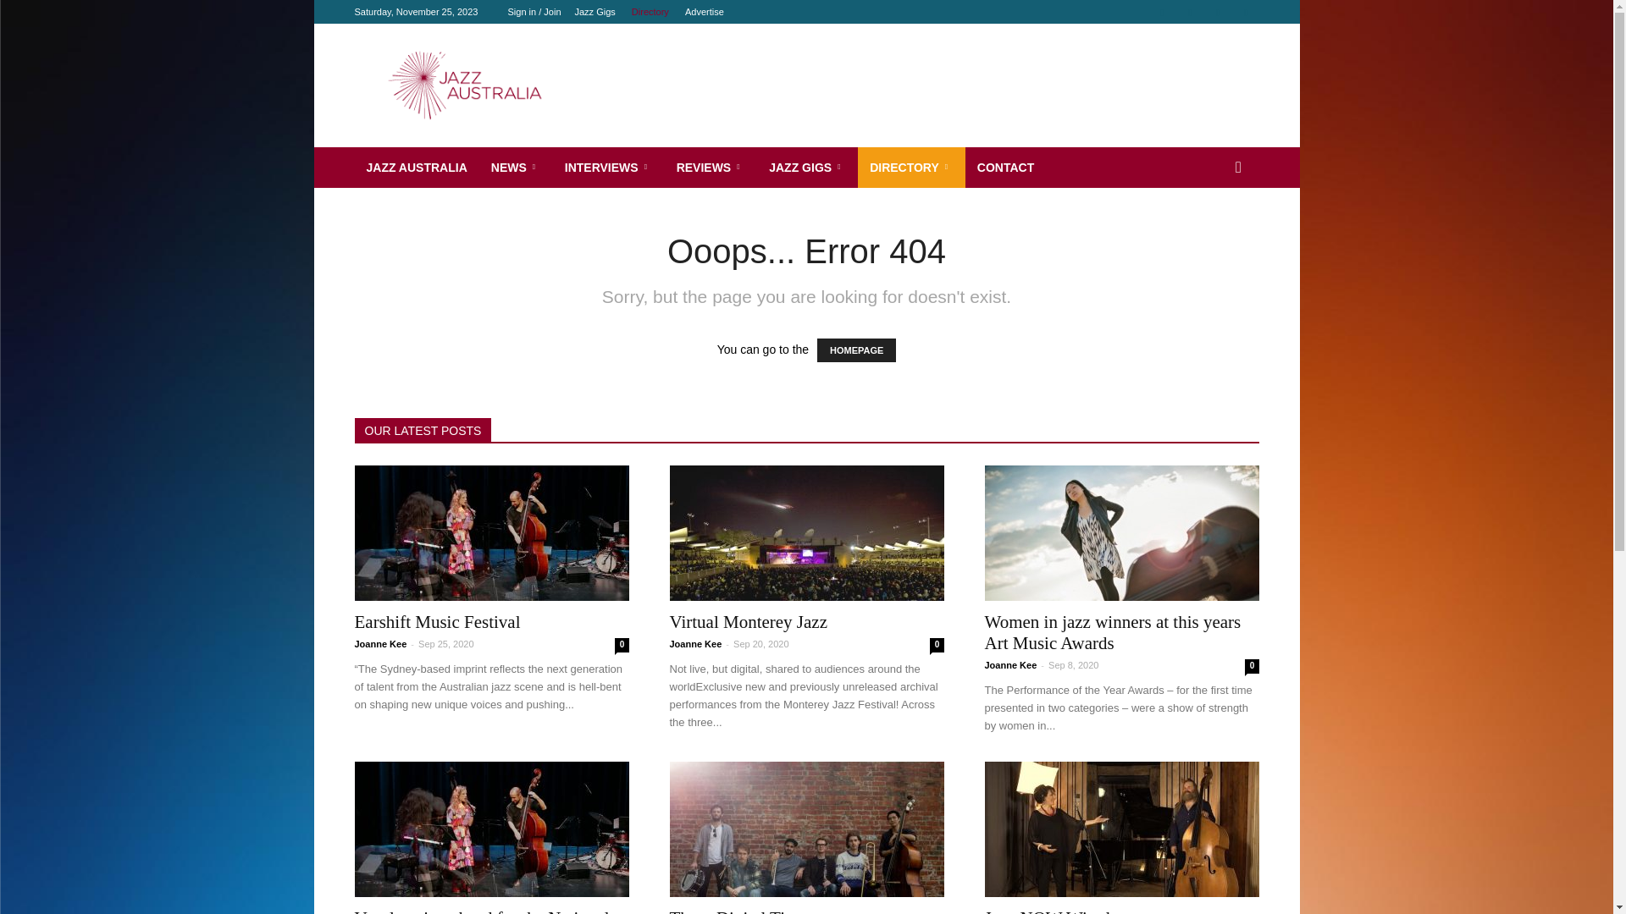 The height and width of the screenshot is (914, 1626). Describe the element at coordinates (937, 645) in the screenshot. I see `0` at that location.